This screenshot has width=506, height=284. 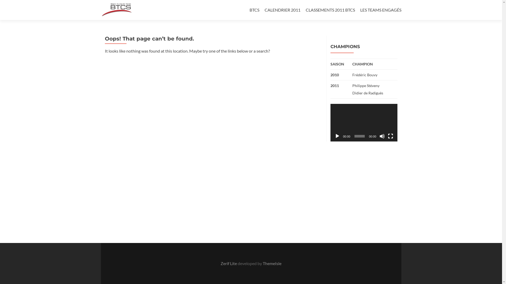 I want to click on Skip to content, so click(x=263, y=3).